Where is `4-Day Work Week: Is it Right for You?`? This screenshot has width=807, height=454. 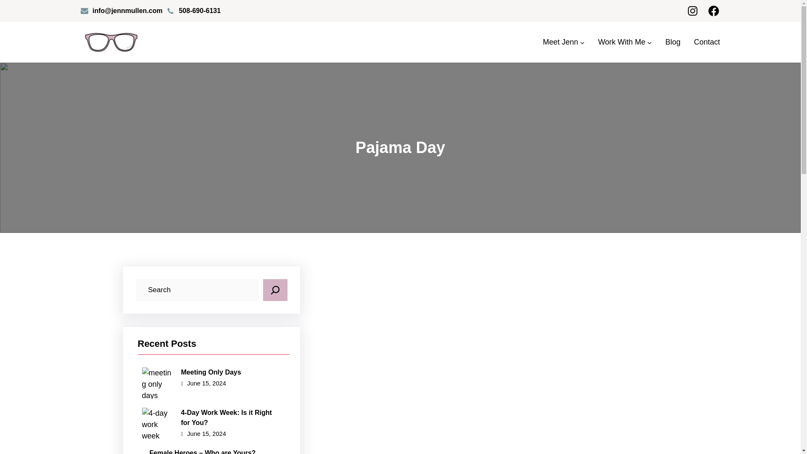 4-Day Work Week: Is it Right for You? is located at coordinates (212, 418).